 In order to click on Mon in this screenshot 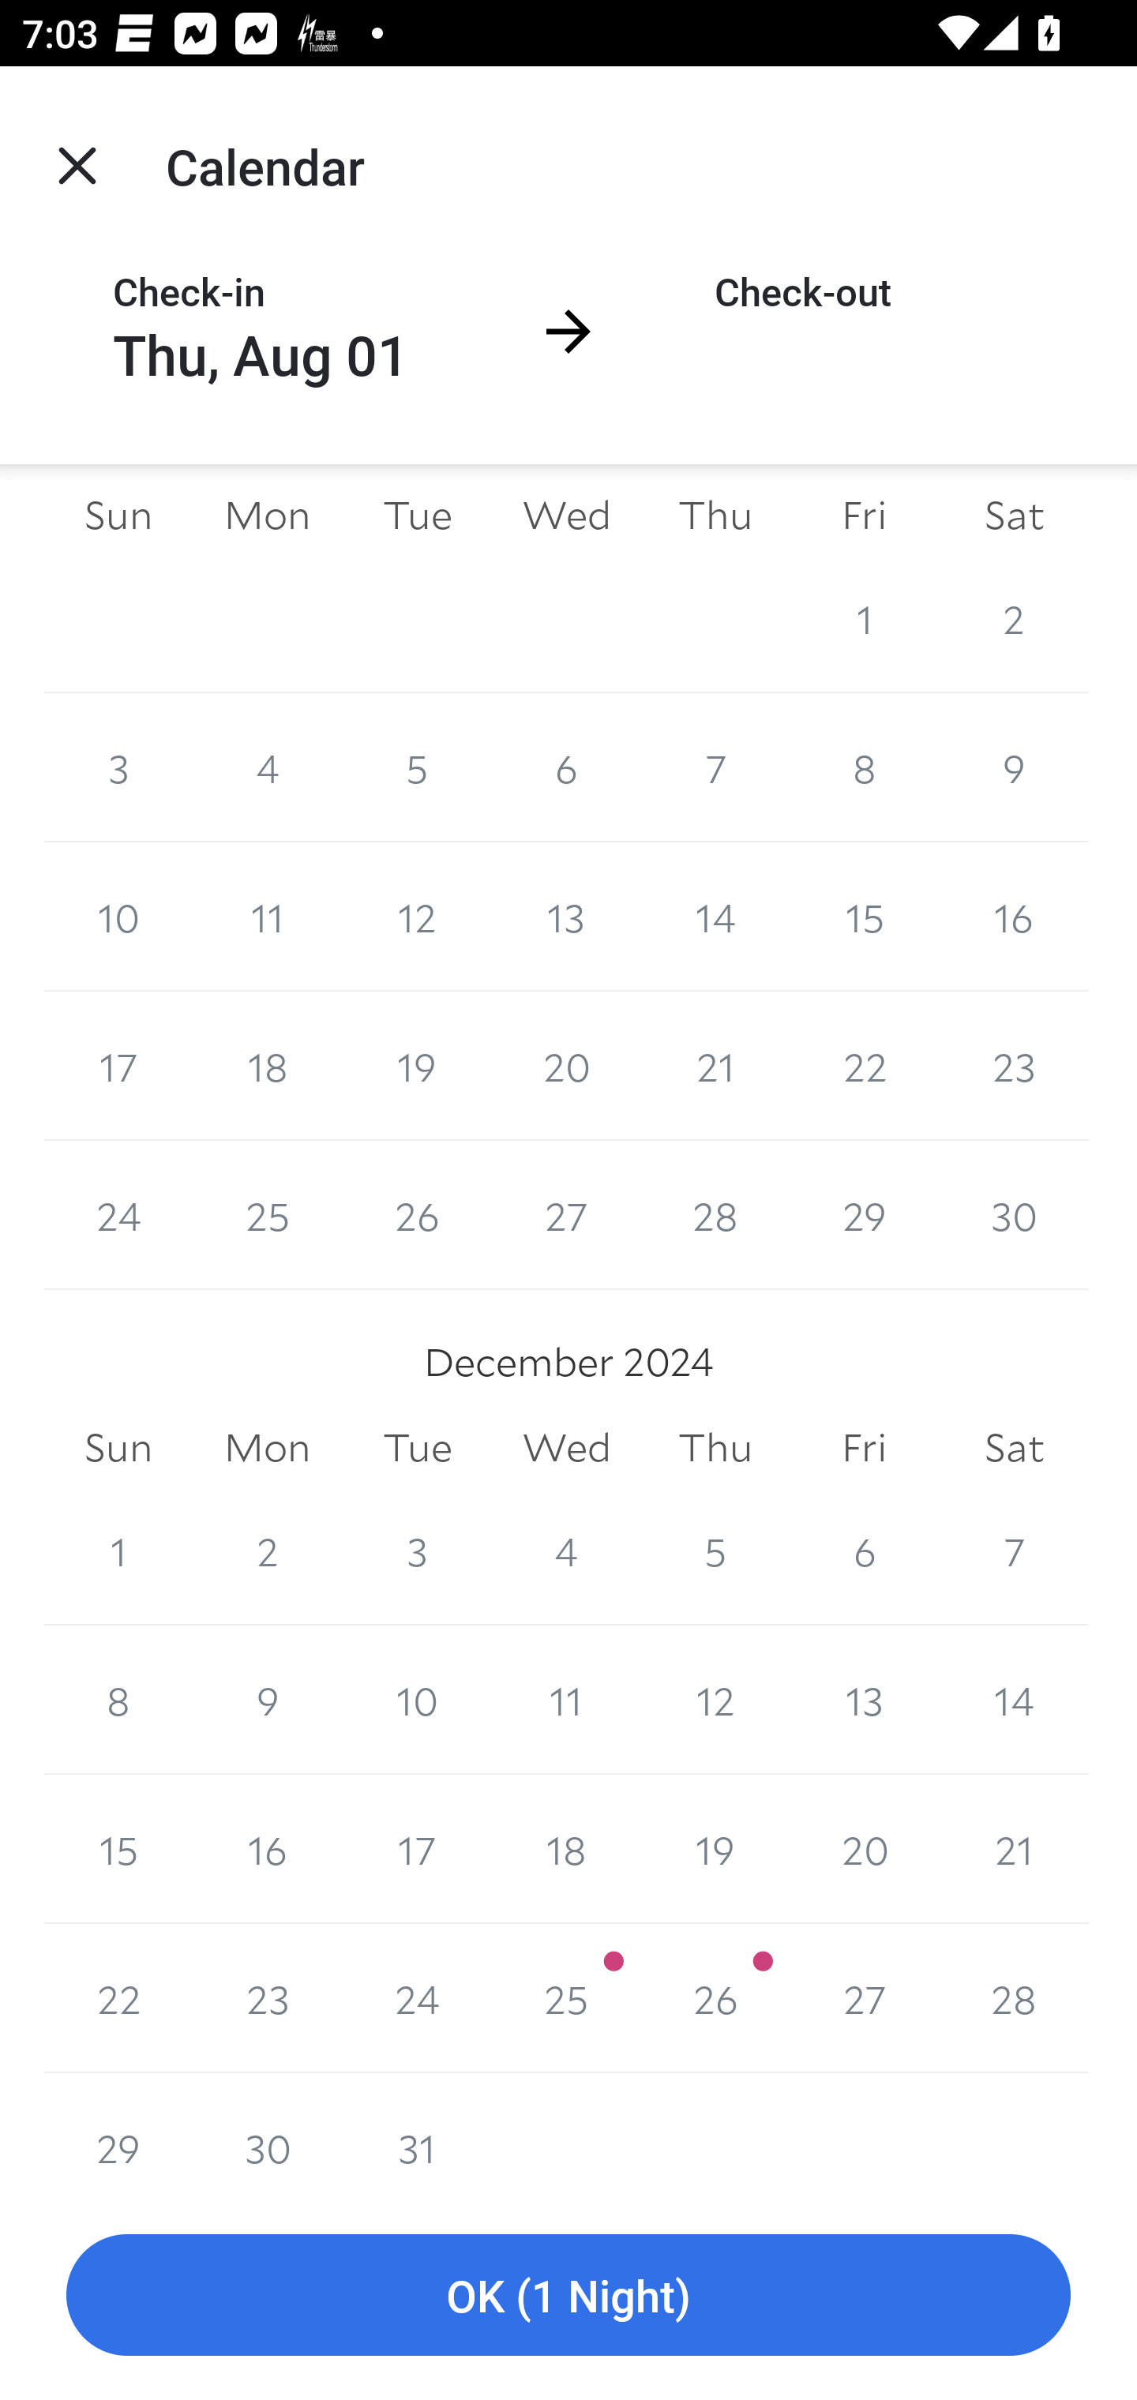, I will do `click(267, 1446)`.